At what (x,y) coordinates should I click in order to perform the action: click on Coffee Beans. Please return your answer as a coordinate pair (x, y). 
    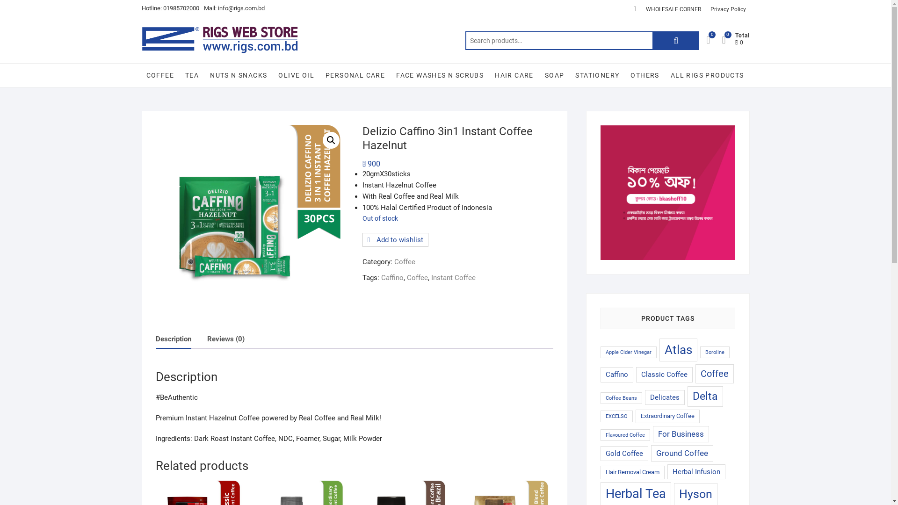
    Looking at the image, I should click on (621, 398).